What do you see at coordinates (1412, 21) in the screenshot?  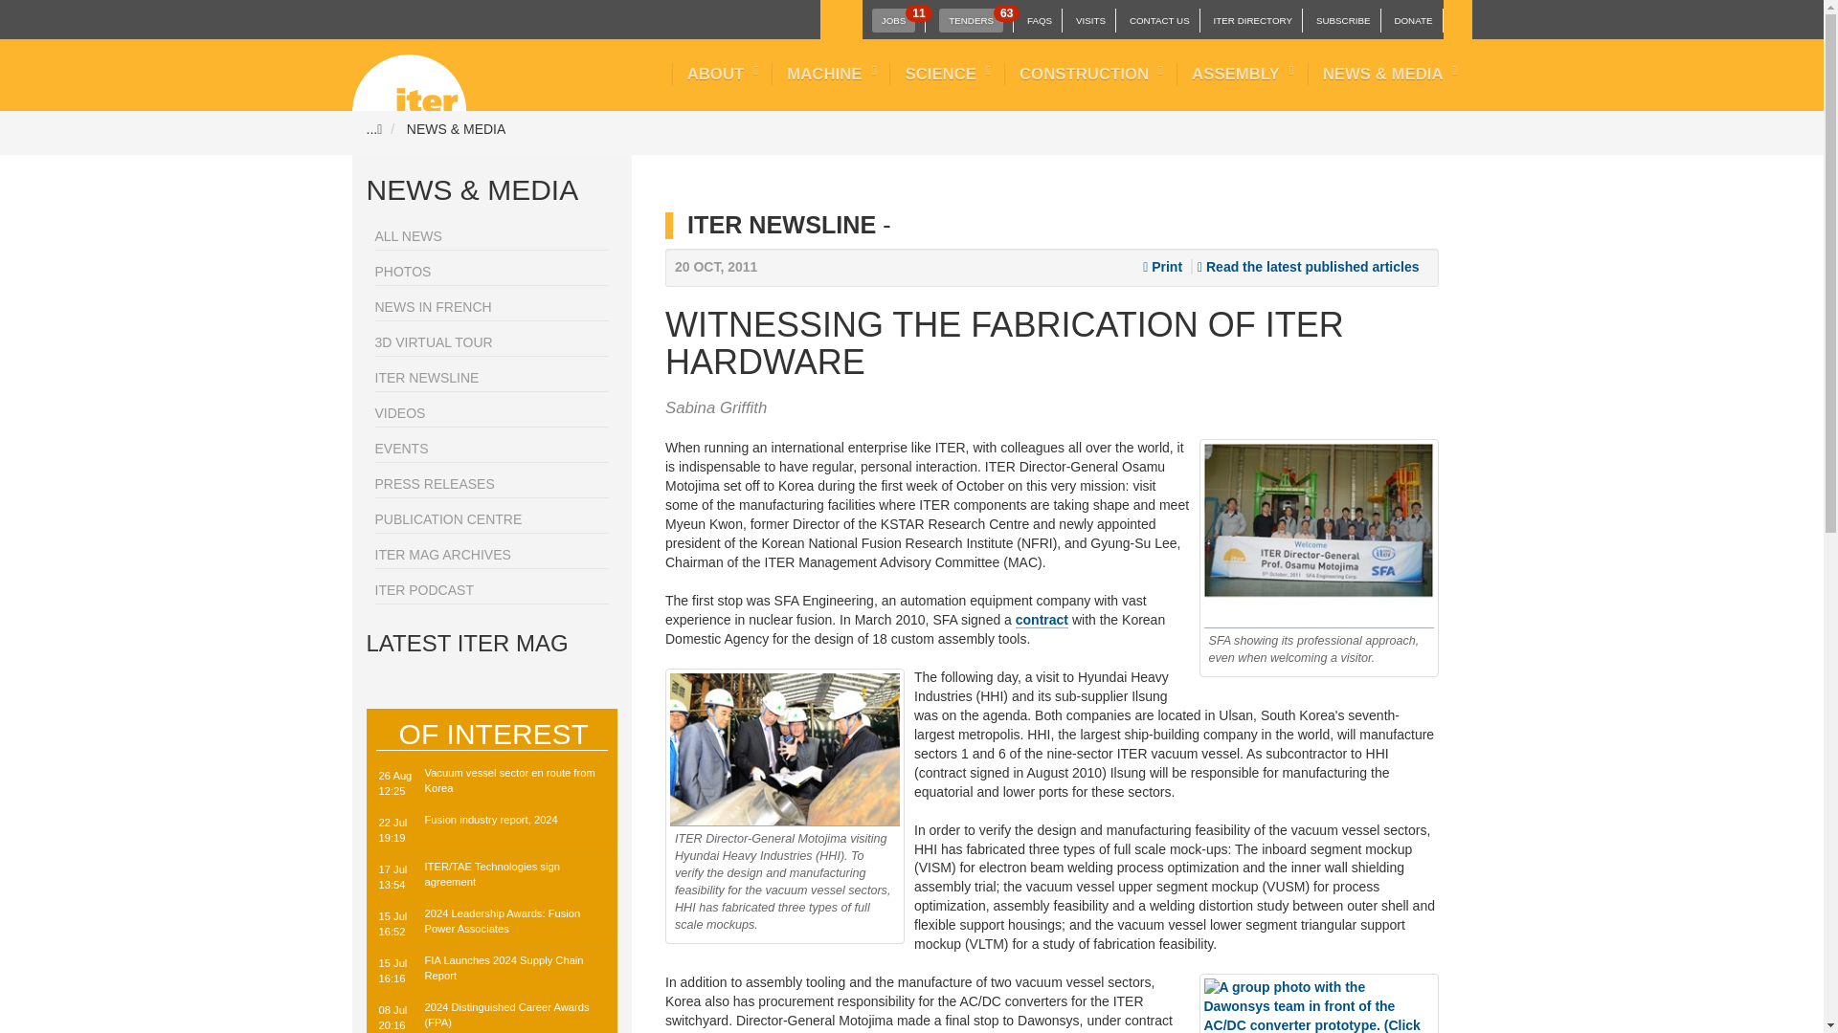 I see `ITER Organization - Homepage` at bounding box center [1412, 21].